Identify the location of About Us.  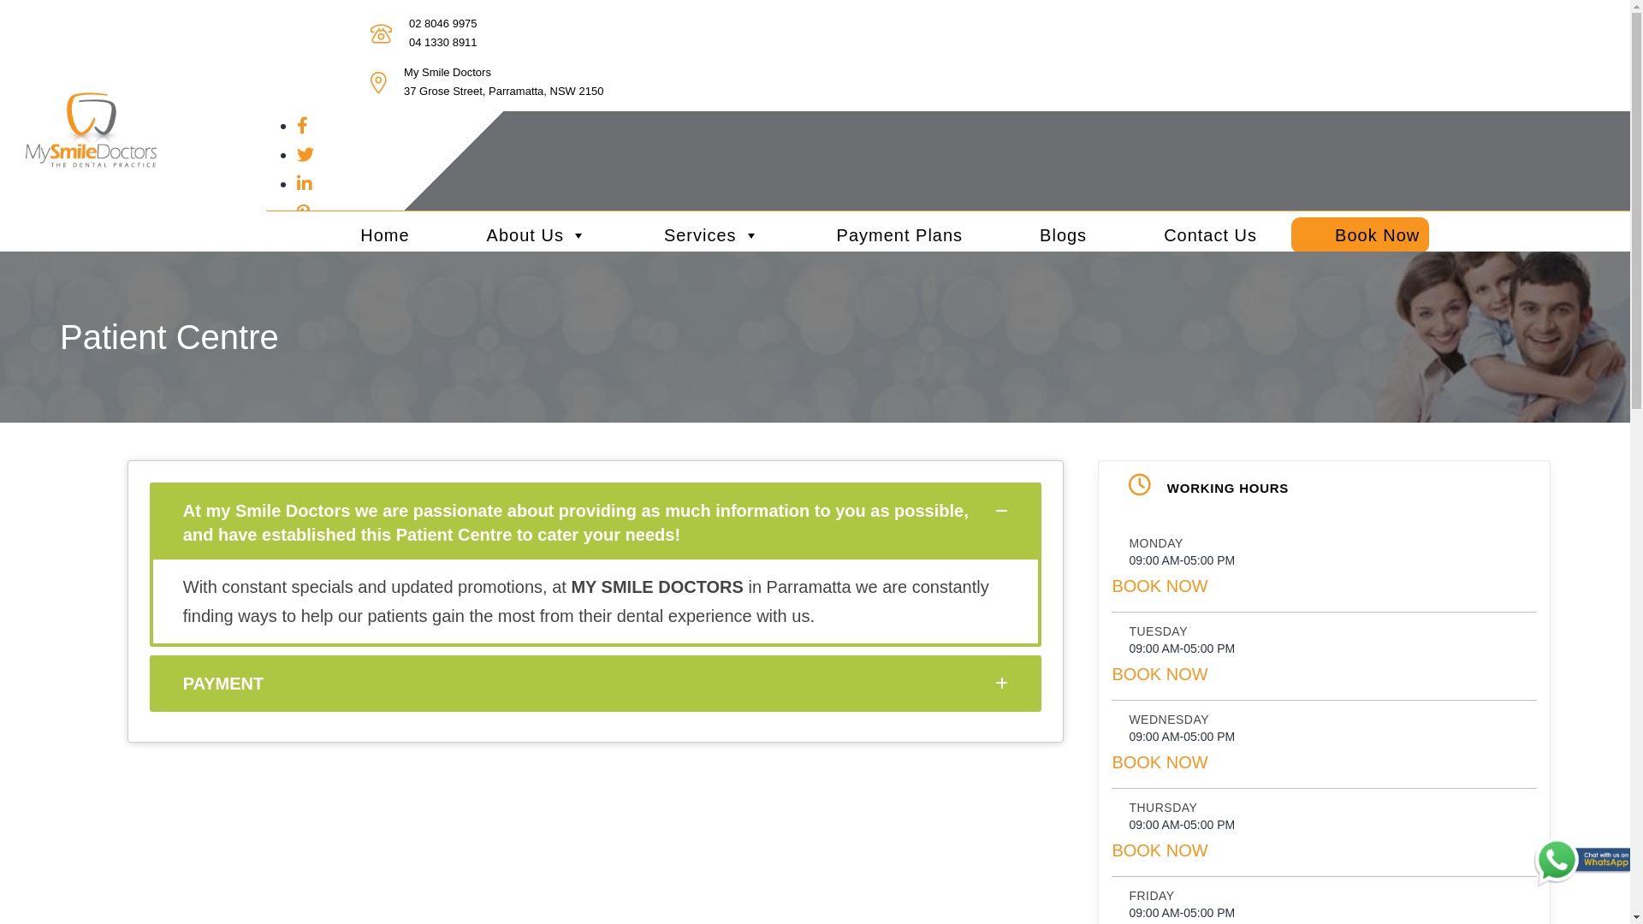
(520, 235).